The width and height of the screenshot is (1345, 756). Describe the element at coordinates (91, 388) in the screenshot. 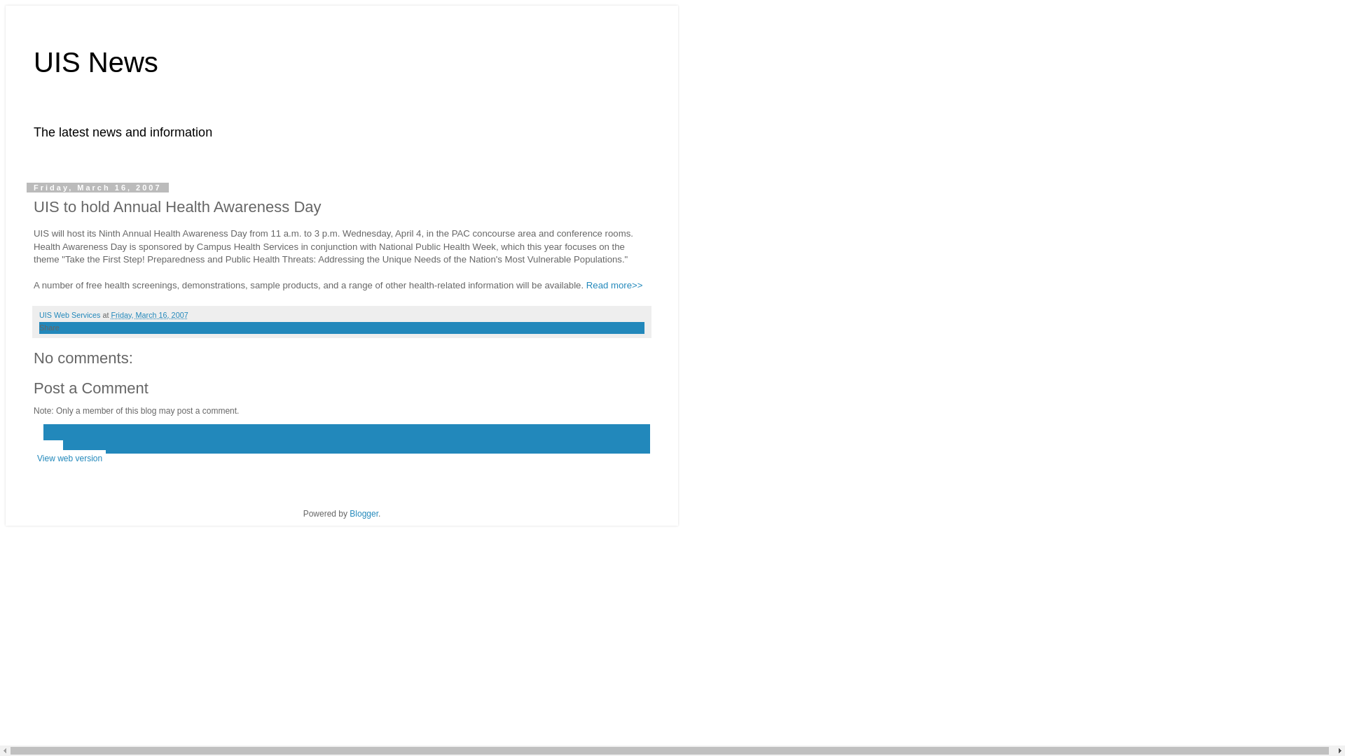

I see `Post a Comment` at that location.